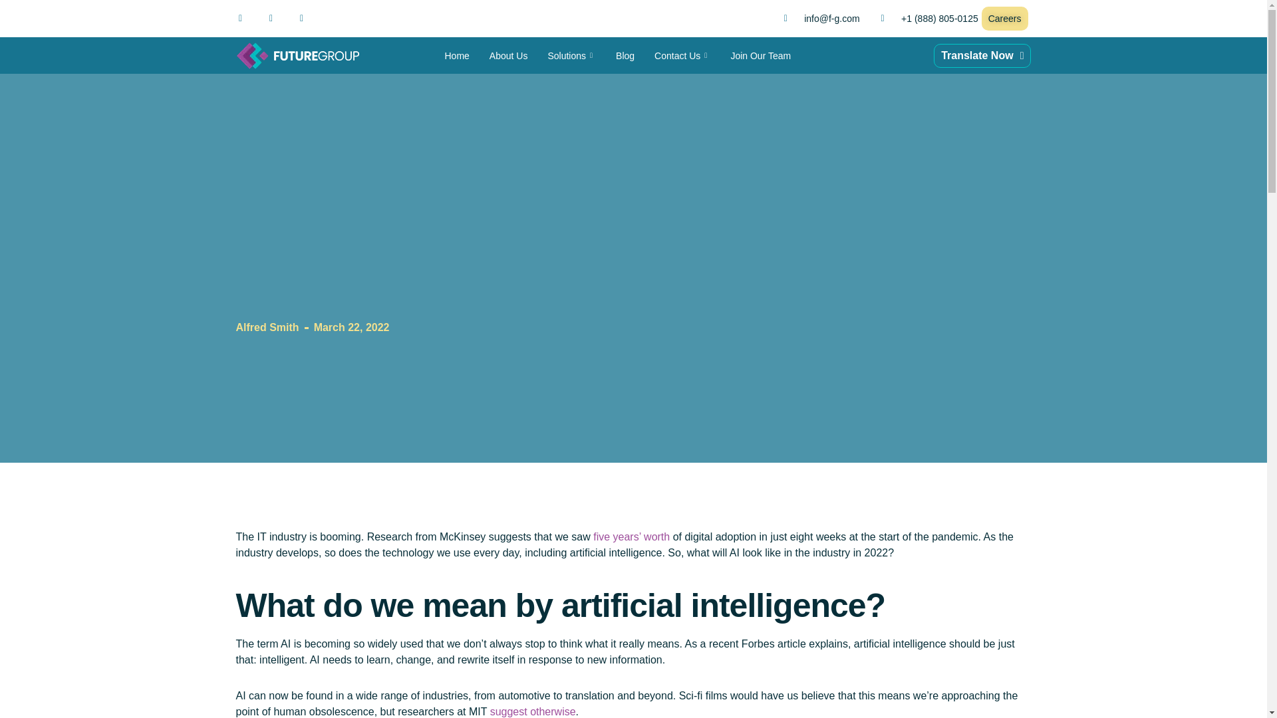  I want to click on Solutions, so click(571, 56).